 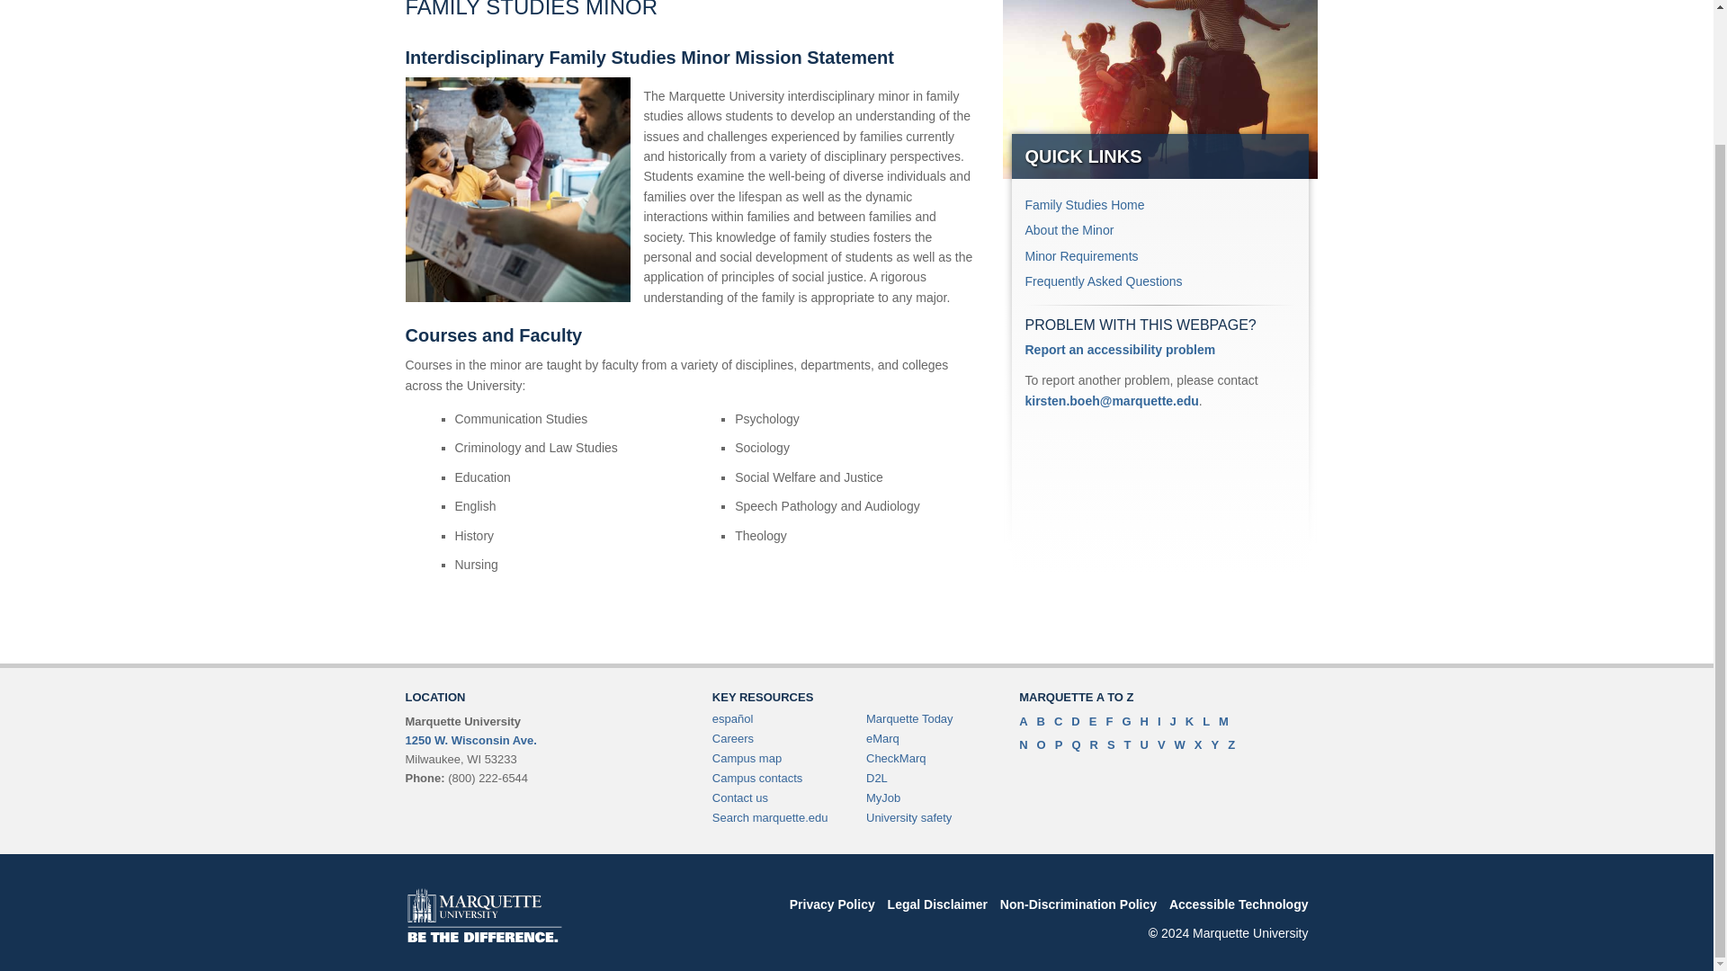 What do you see at coordinates (896, 758) in the screenshot?
I see `CheckMarq` at bounding box center [896, 758].